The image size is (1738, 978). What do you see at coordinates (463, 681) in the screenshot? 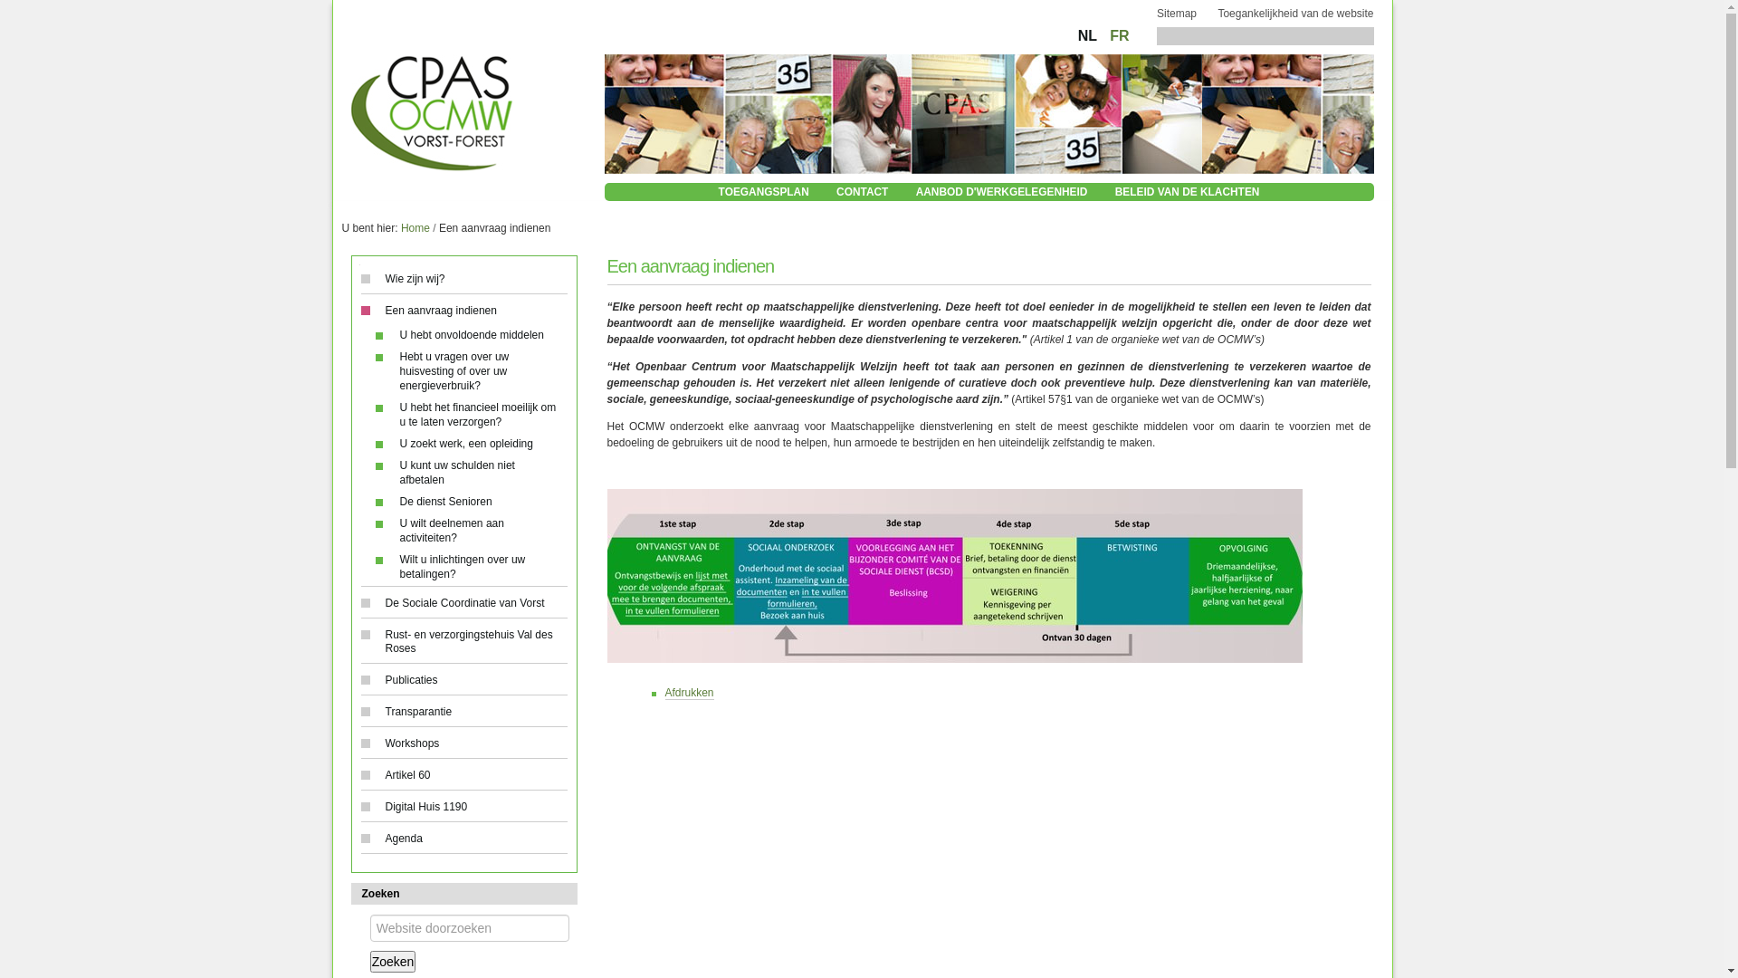
I see `Publicaties` at bounding box center [463, 681].